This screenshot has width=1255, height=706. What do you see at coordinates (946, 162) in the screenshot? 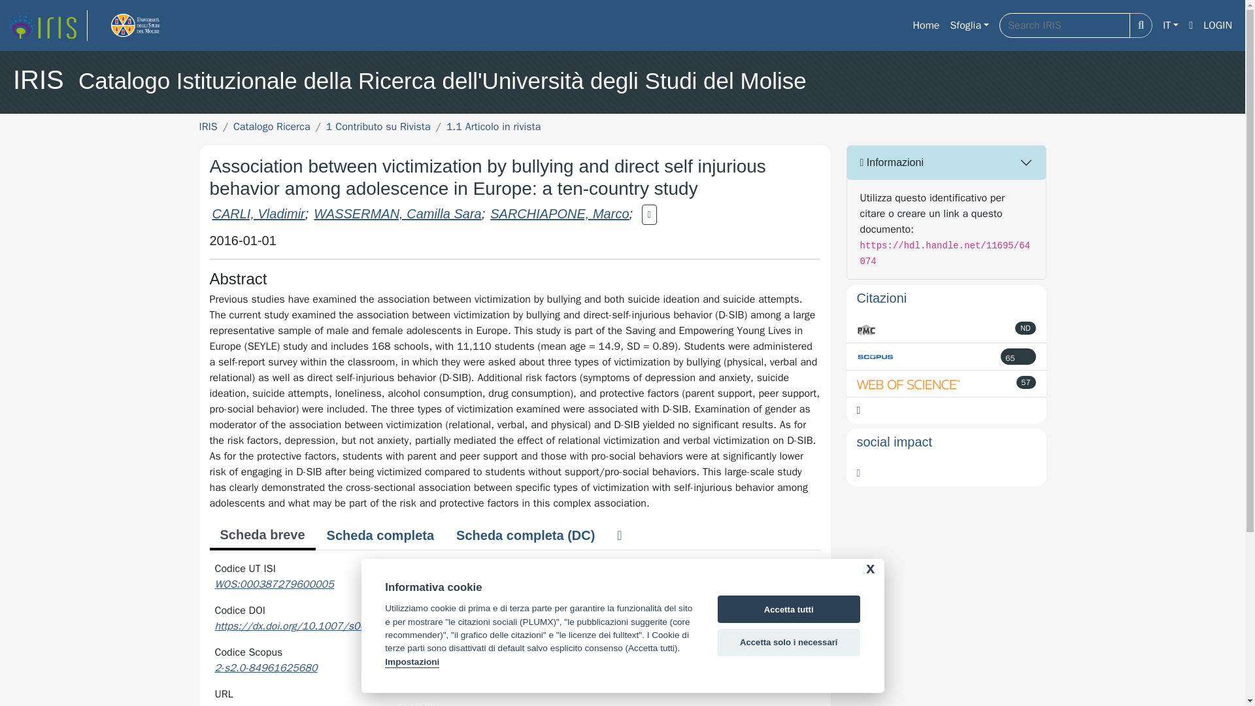
I see ` Informazioni` at bounding box center [946, 162].